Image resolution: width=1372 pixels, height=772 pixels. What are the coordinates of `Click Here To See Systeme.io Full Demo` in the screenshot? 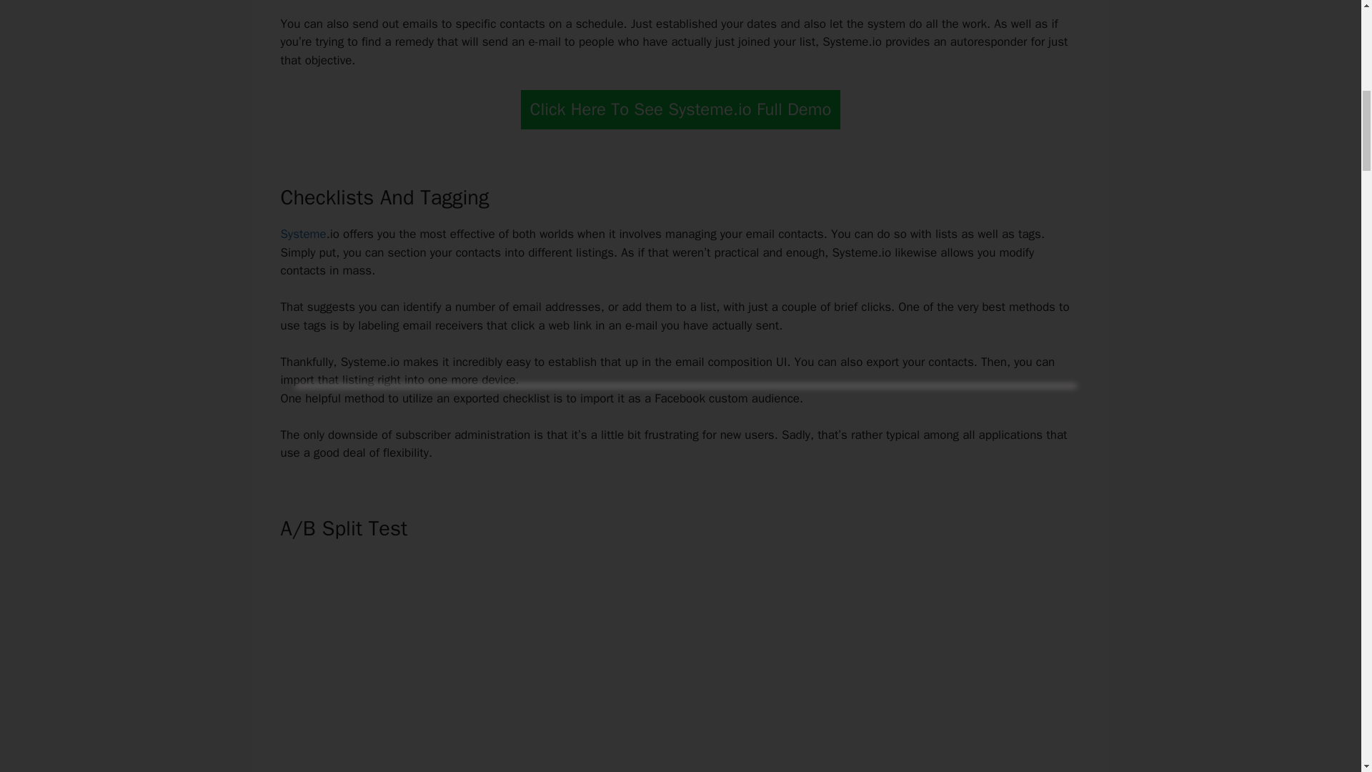 It's located at (680, 110).